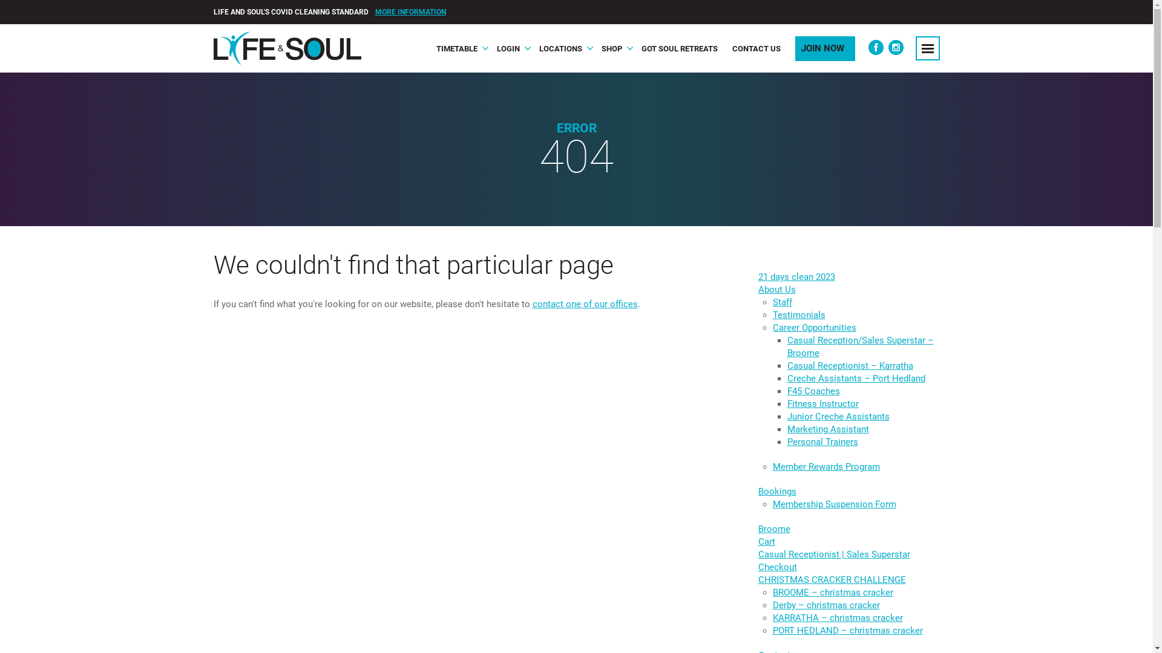 The height and width of the screenshot is (653, 1162). I want to click on Personal Trainers, so click(822, 442).